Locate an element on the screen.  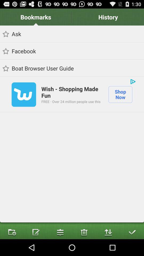
turn off wish shopping made icon is located at coordinates (72, 92).